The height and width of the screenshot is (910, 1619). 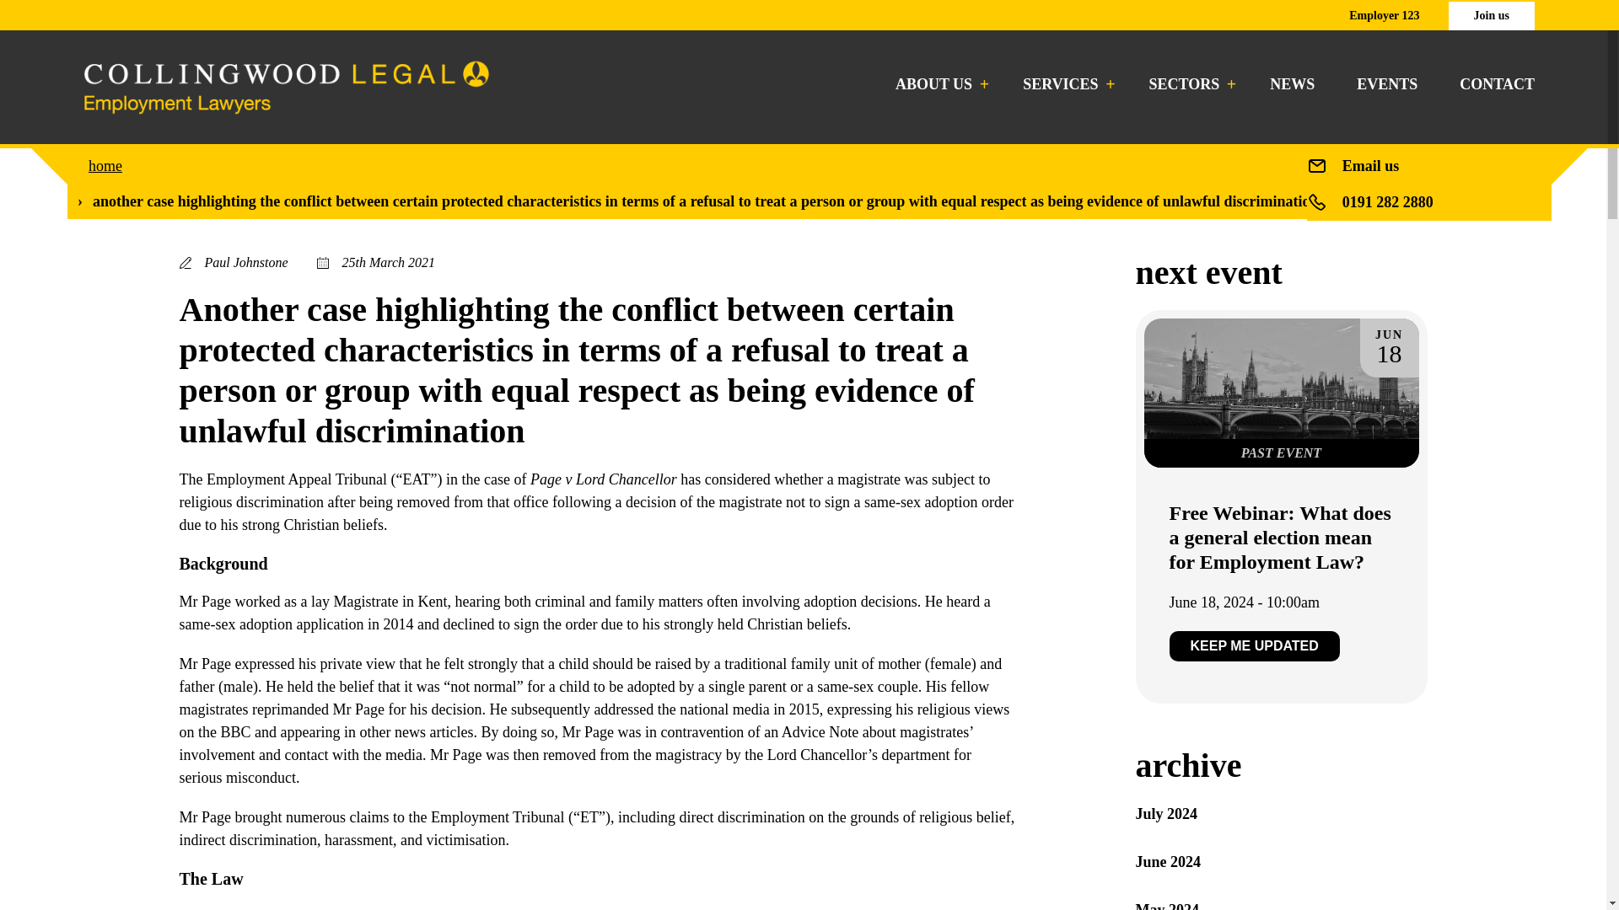 I want to click on EVENTS, so click(x=1387, y=84).